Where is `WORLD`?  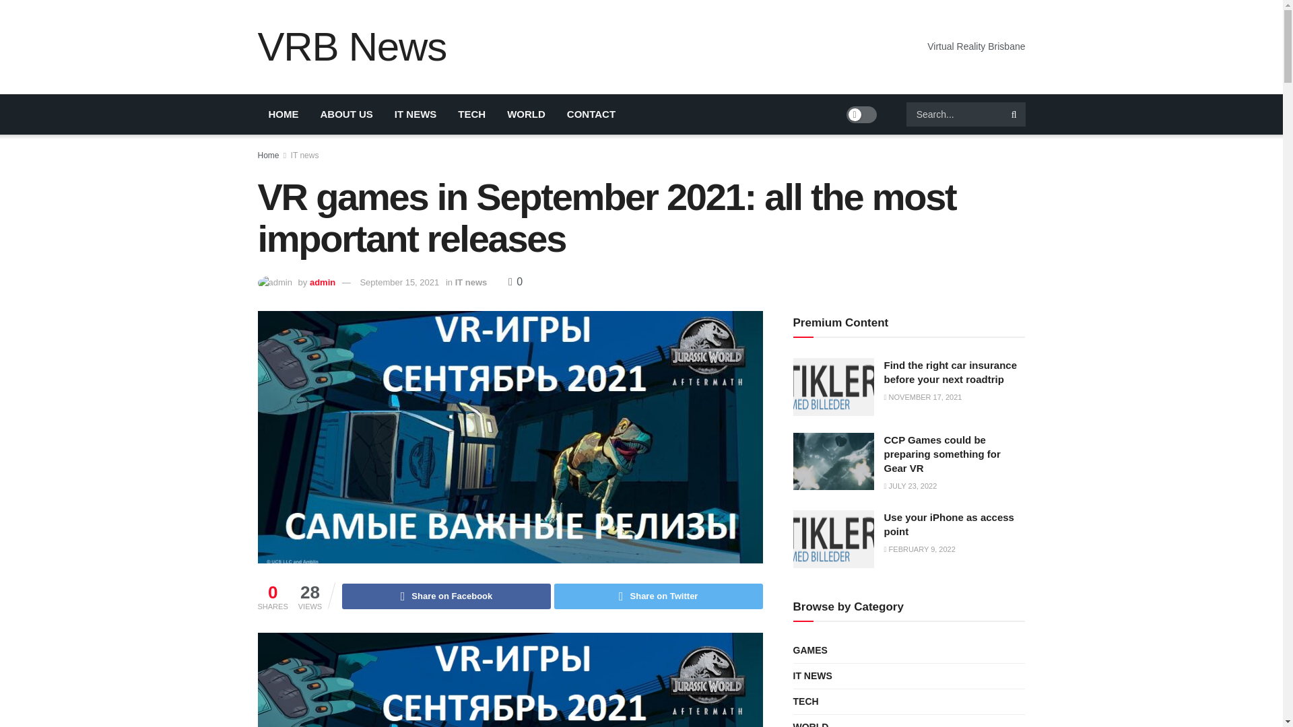
WORLD is located at coordinates (526, 114).